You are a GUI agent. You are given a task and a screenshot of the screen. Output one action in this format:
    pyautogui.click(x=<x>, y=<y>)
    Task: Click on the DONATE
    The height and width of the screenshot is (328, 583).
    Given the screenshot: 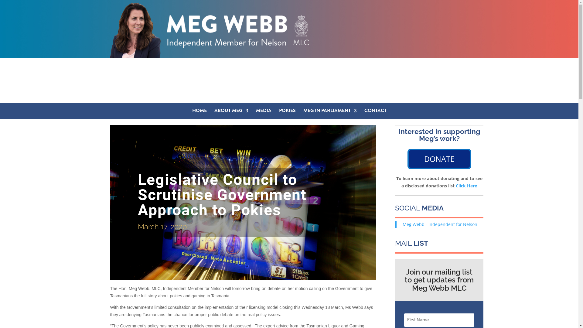 What is the action you would take?
    pyautogui.click(x=439, y=159)
    